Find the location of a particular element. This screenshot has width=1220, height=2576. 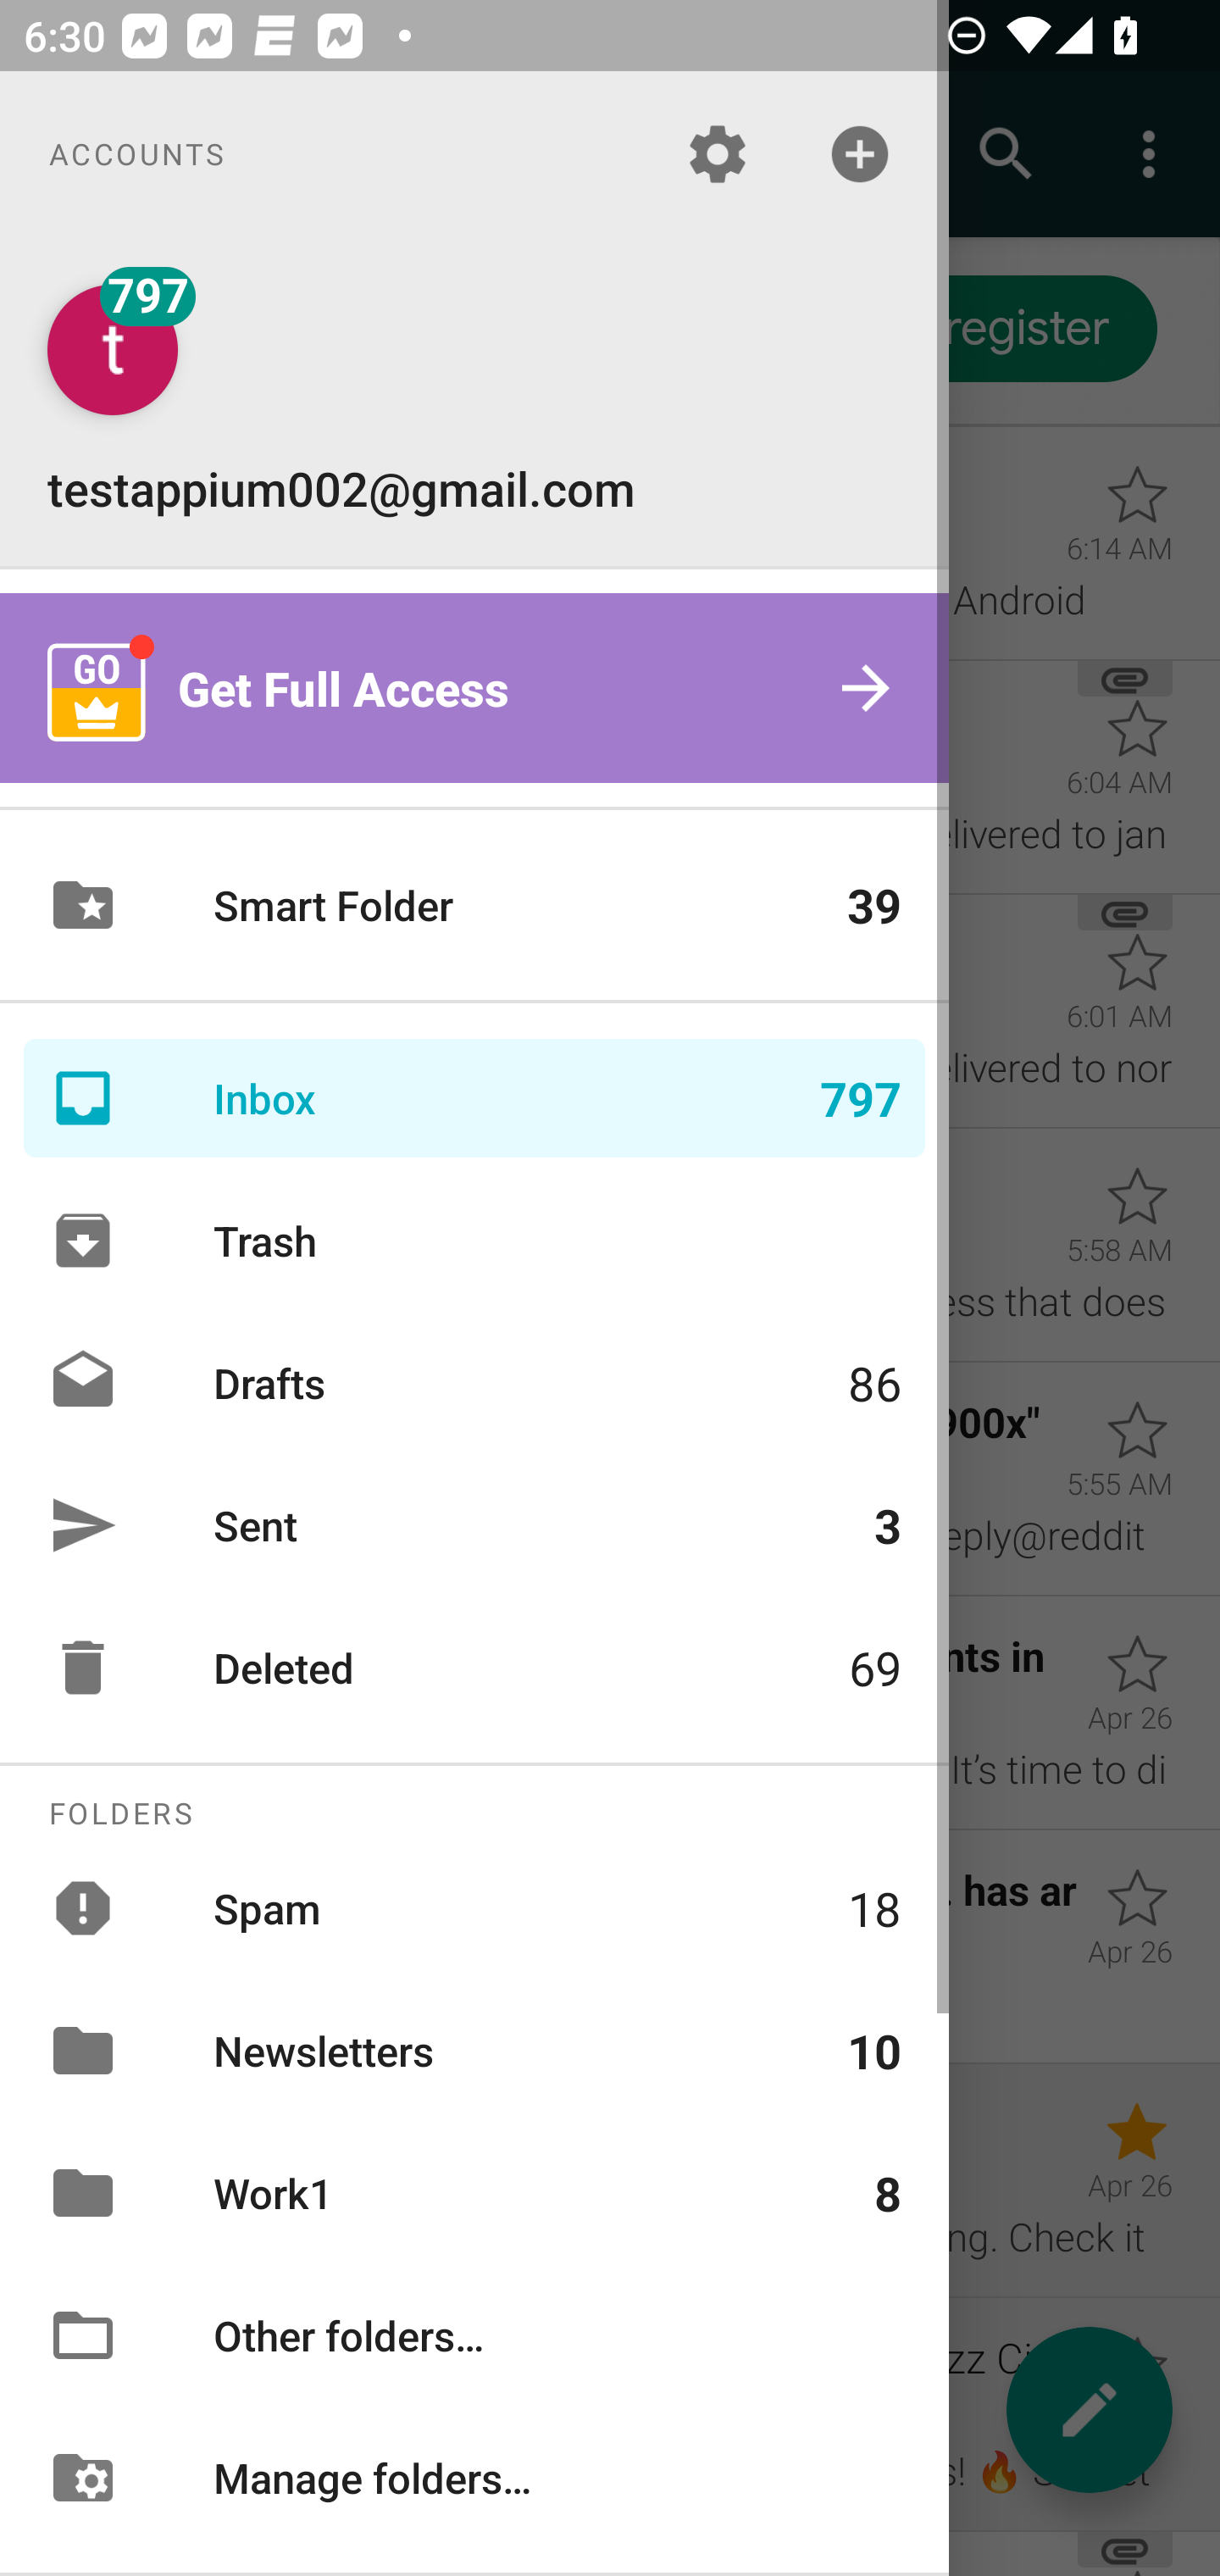

Newsletters 10 is located at coordinates (474, 2050).